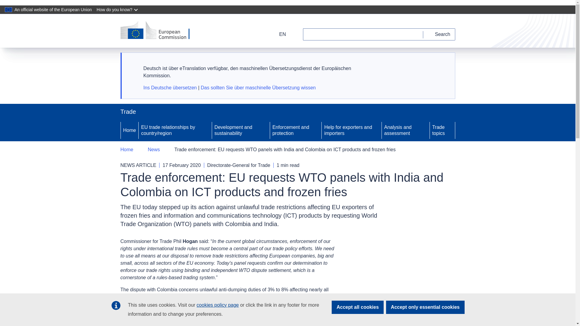 This screenshot has width=580, height=326. What do you see at coordinates (118, 10) in the screenshot?
I see `How do you know?` at bounding box center [118, 10].